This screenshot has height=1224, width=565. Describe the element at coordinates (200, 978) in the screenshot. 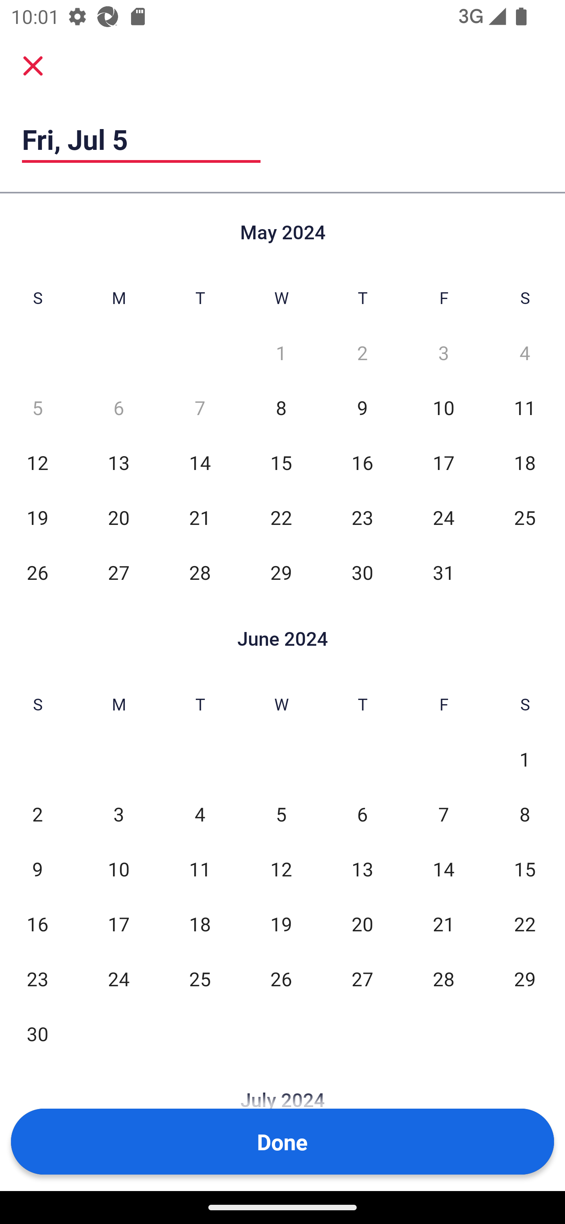

I see `25 Tue, Jun 25, Not Selected` at that location.